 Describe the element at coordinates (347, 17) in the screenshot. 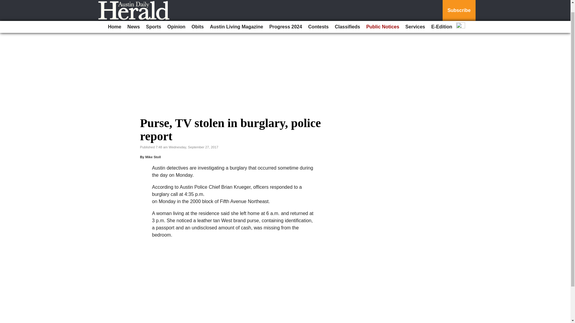

I see `Classifieds` at that location.